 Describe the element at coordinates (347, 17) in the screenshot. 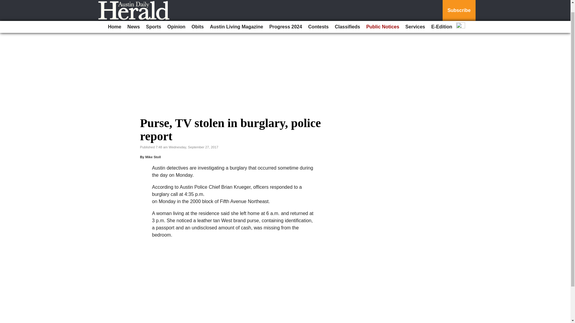

I see `Classifieds` at that location.